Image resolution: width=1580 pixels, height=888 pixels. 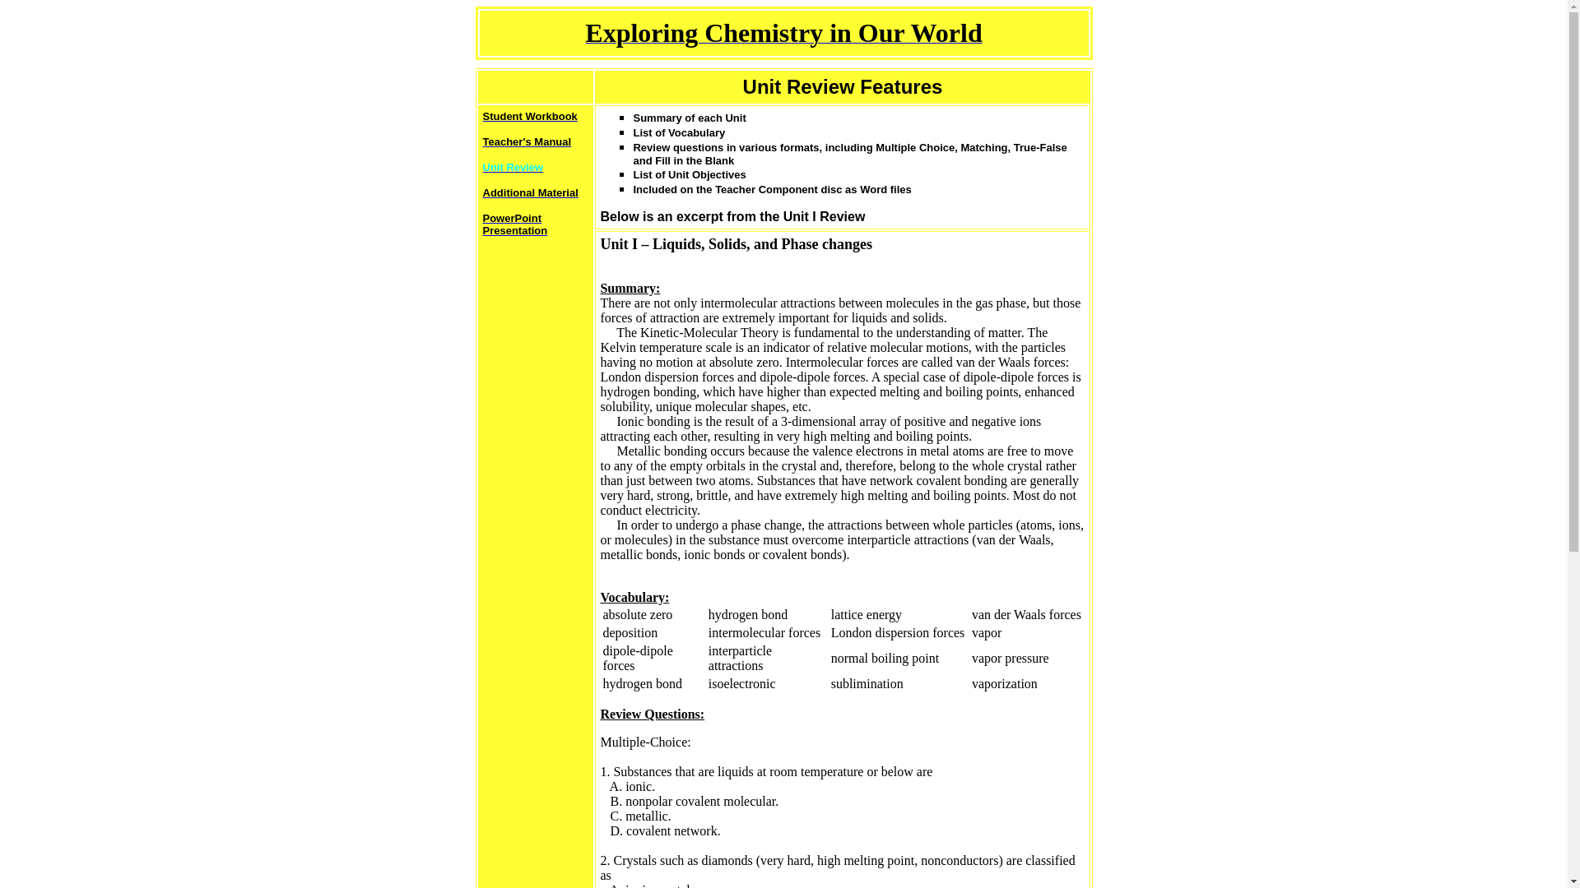 I want to click on Student Workbook, so click(x=528, y=115).